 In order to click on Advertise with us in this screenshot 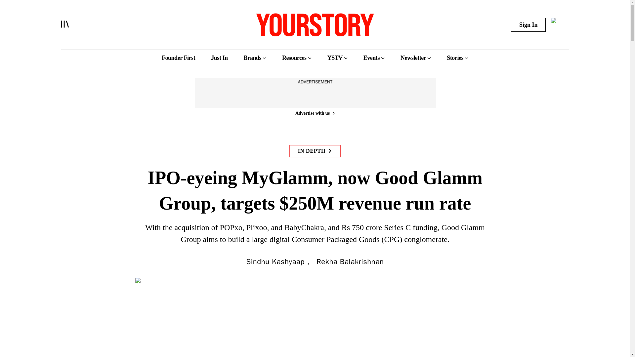, I will do `click(315, 113)`.